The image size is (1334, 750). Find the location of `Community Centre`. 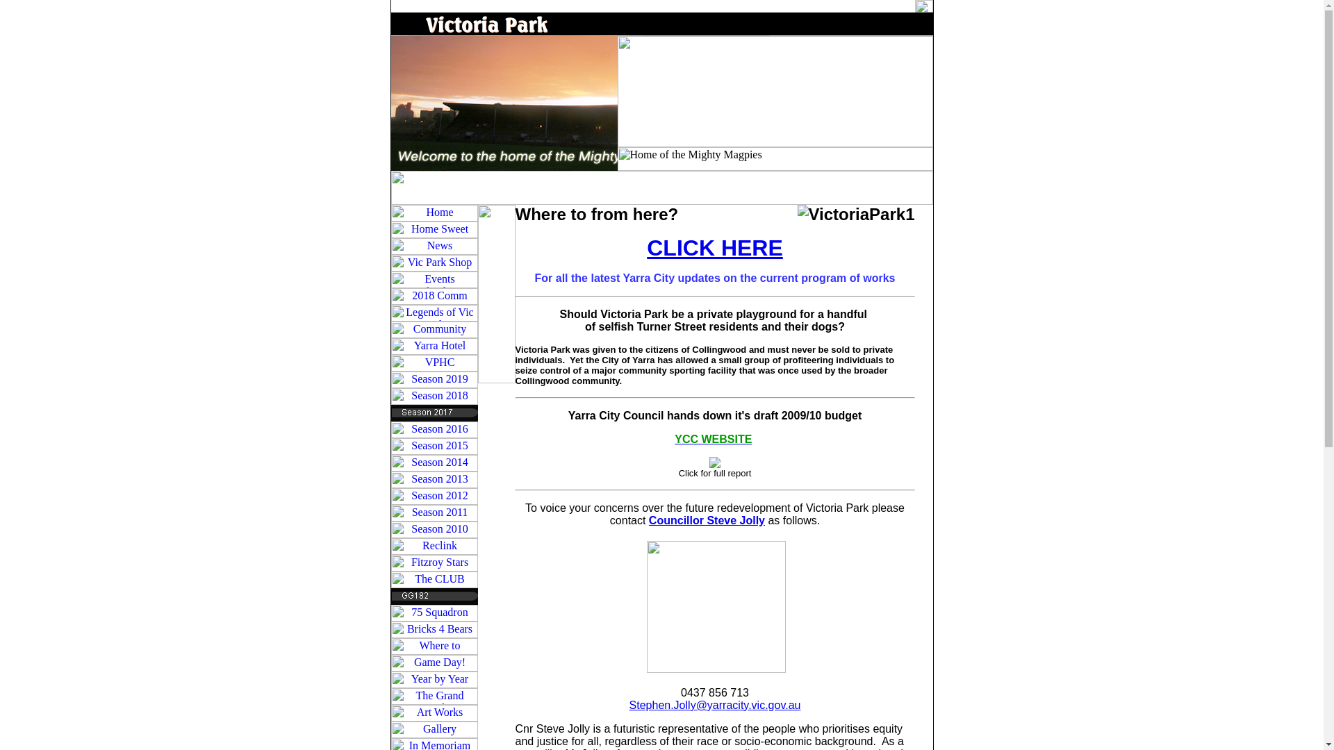

Community Centre is located at coordinates (434, 330).